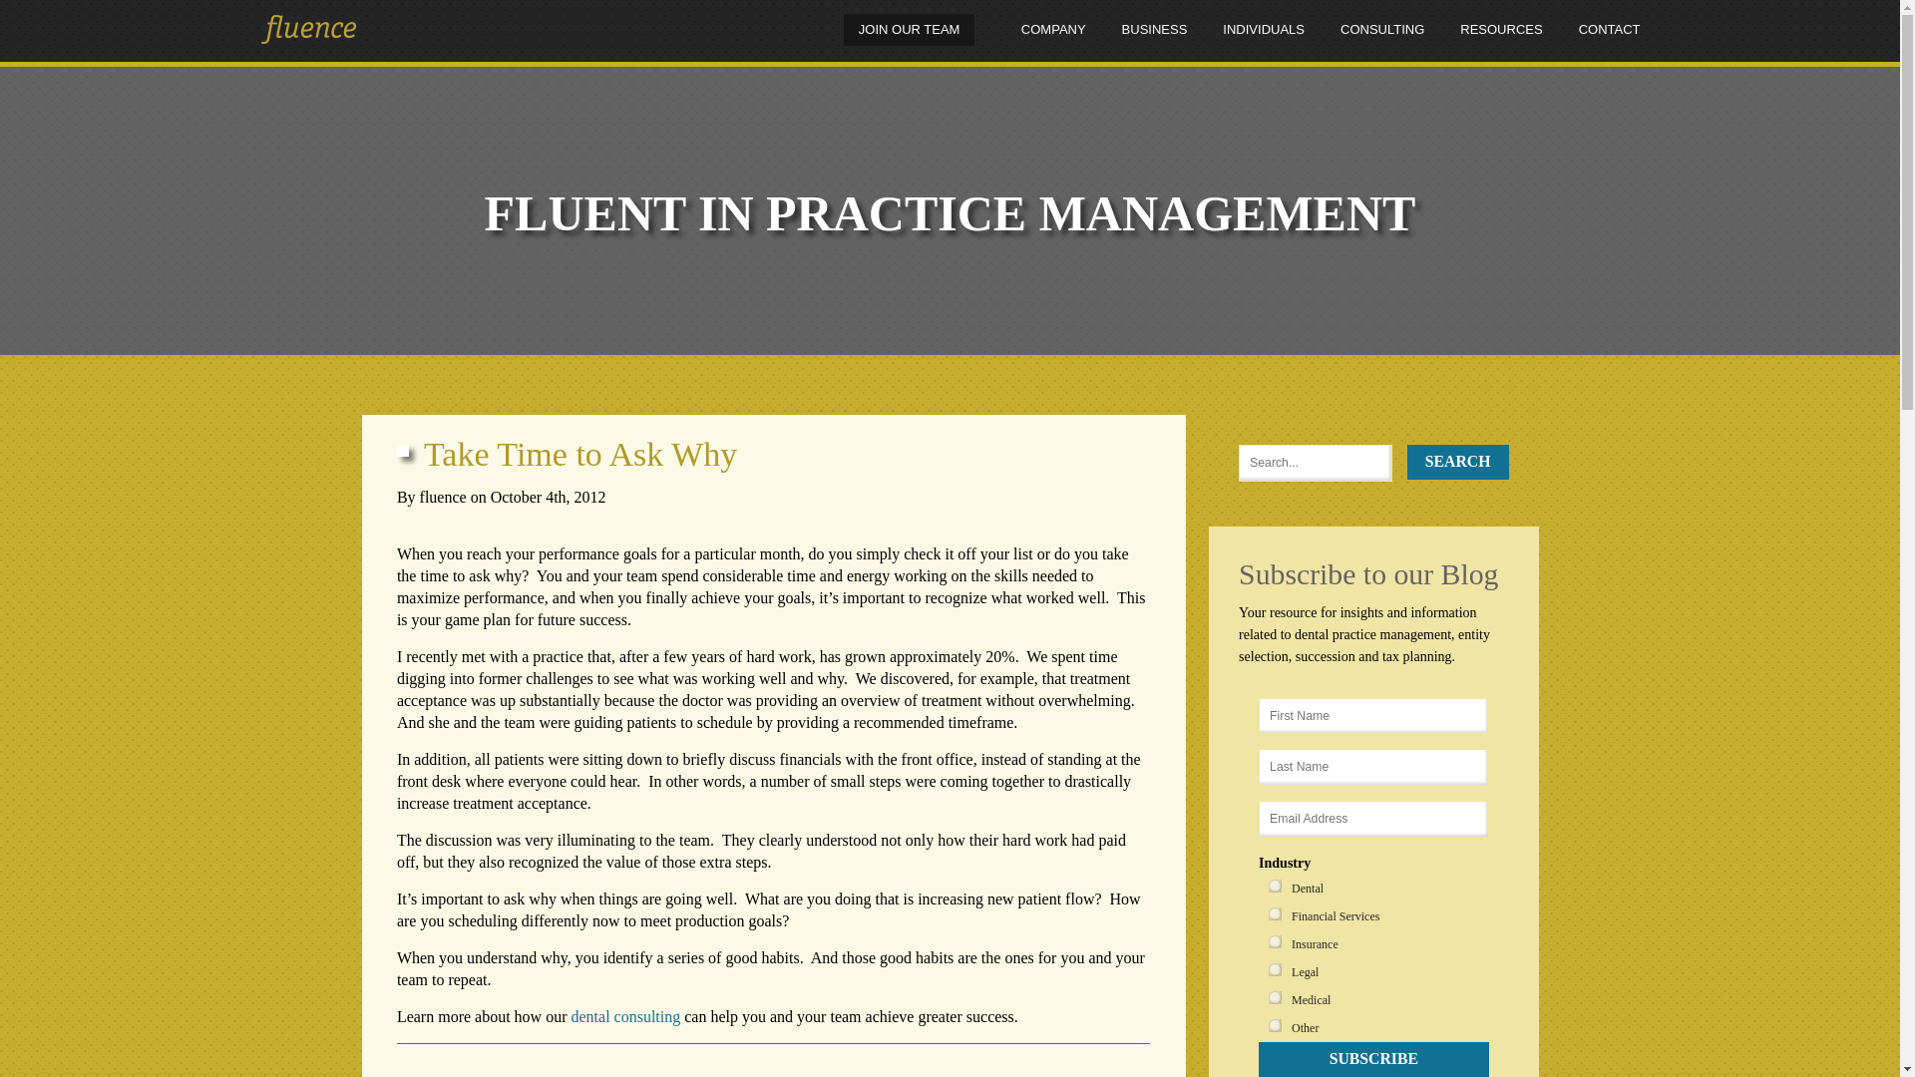 This screenshot has height=1077, width=1915. I want to click on JOIN OUR TEAM, so click(910, 30).